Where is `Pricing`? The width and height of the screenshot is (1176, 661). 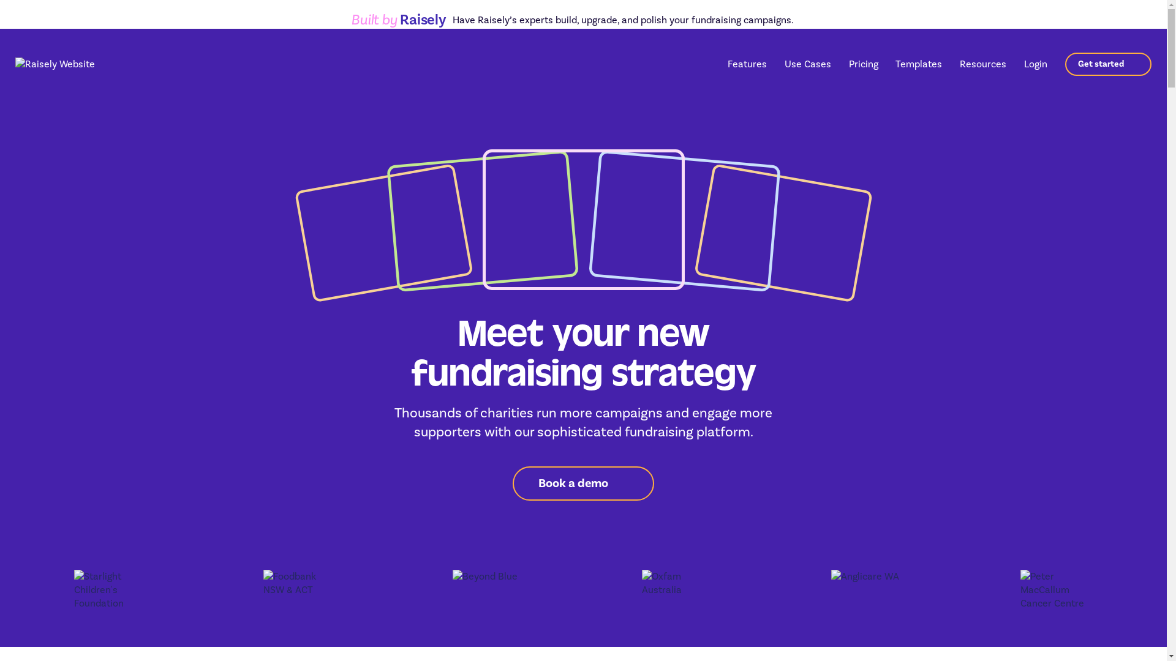 Pricing is located at coordinates (864, 64).